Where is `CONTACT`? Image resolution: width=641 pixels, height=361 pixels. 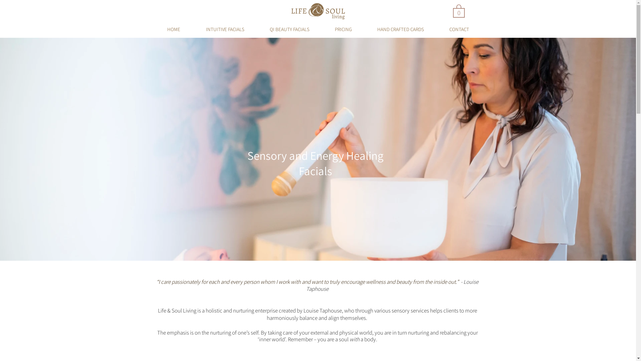 CONTACT is located at coordinates (459, 29).